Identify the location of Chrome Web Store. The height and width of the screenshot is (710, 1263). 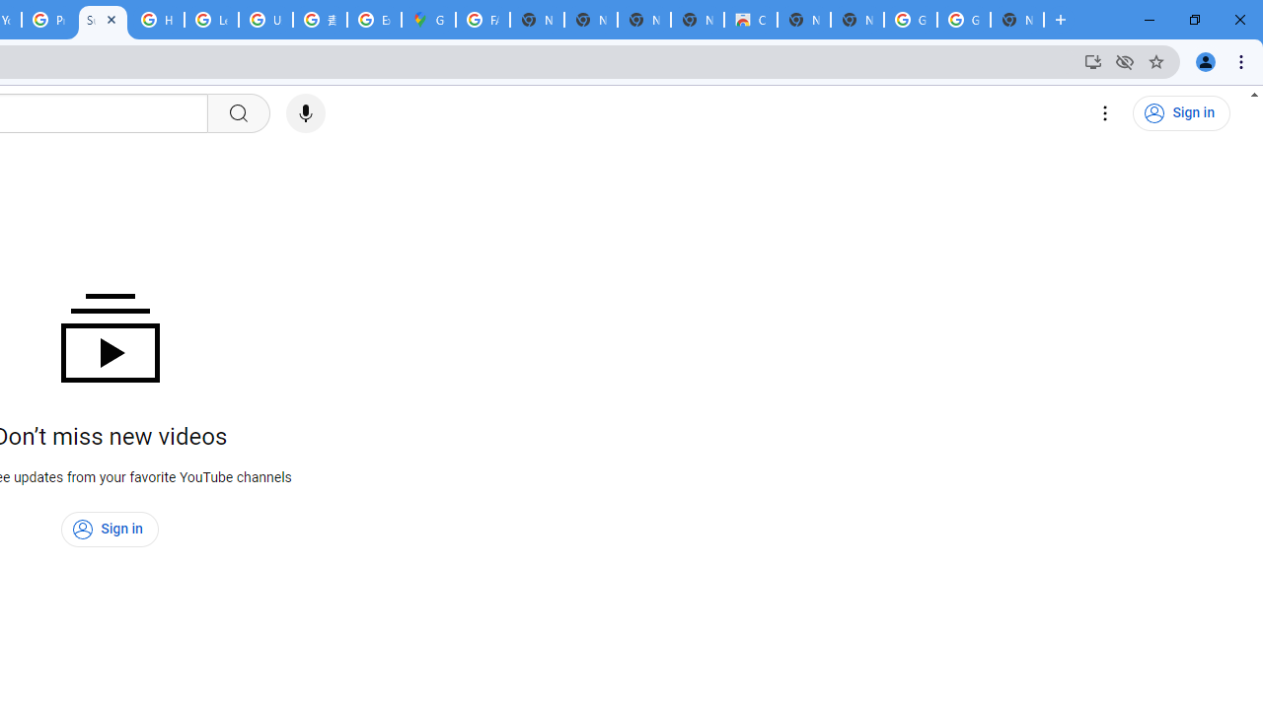
(750, 20).